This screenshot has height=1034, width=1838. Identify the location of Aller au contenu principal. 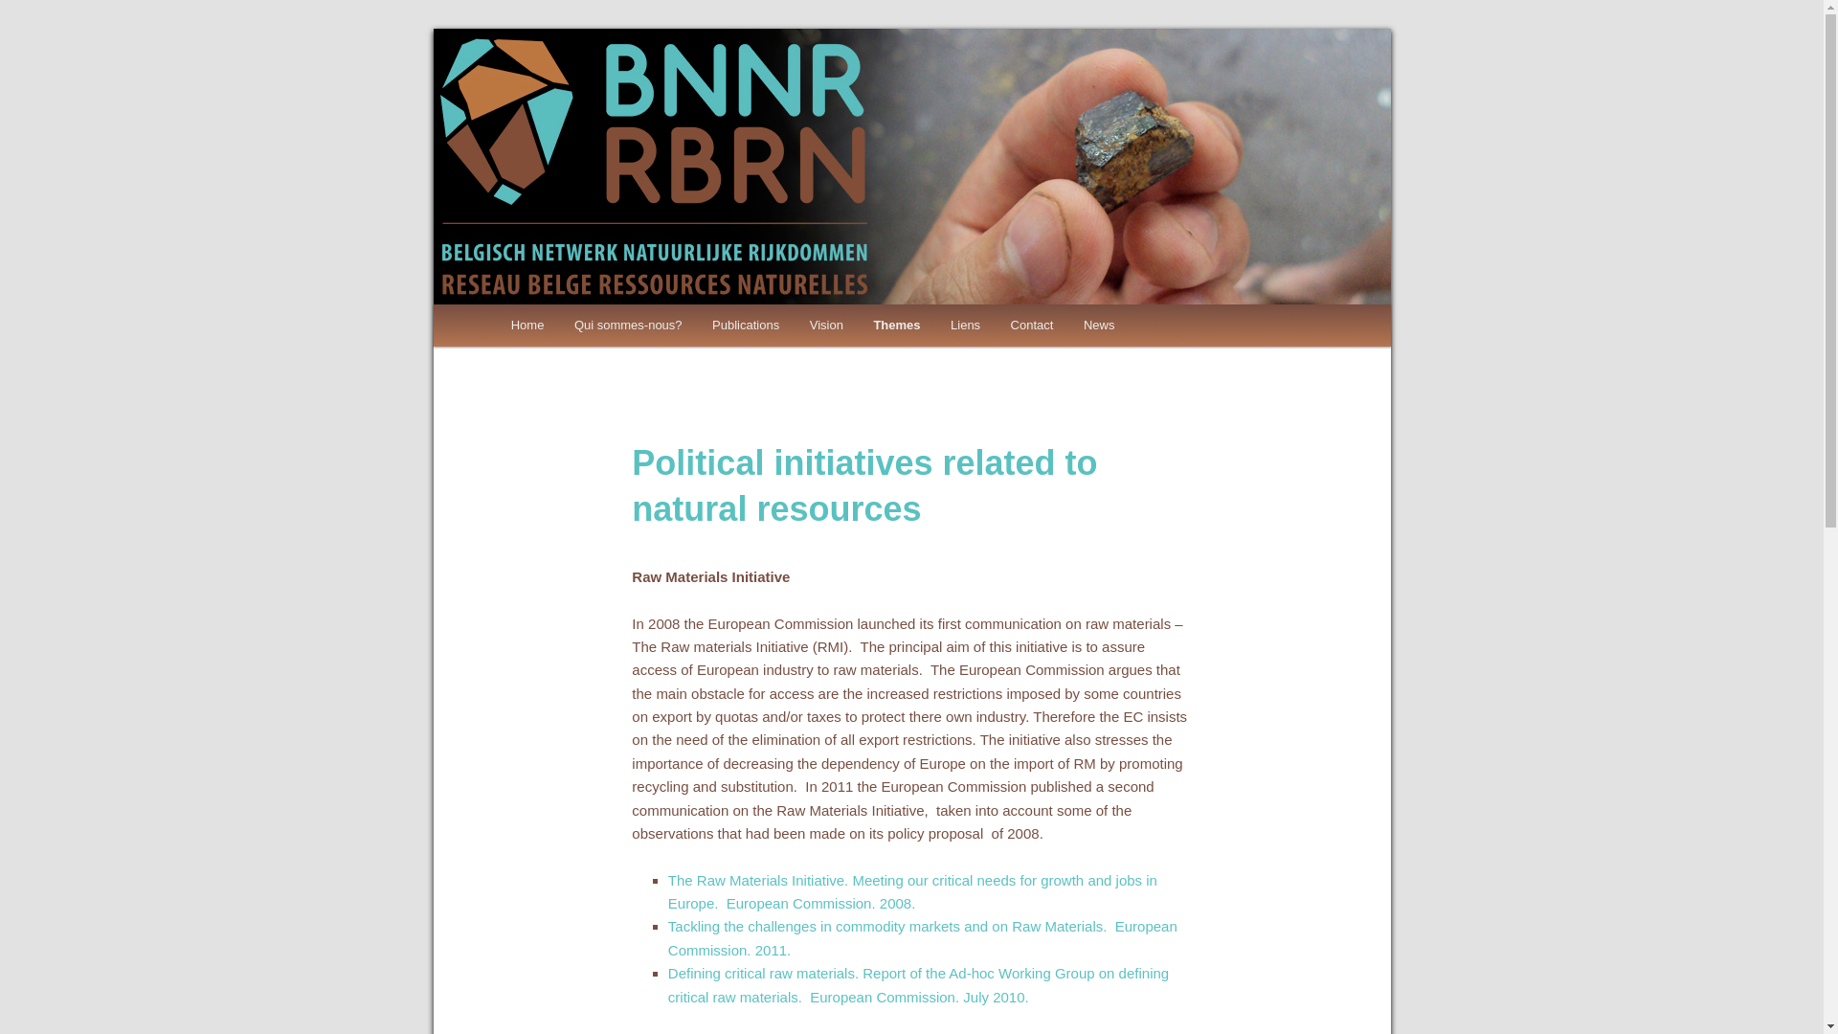
(603, 328).